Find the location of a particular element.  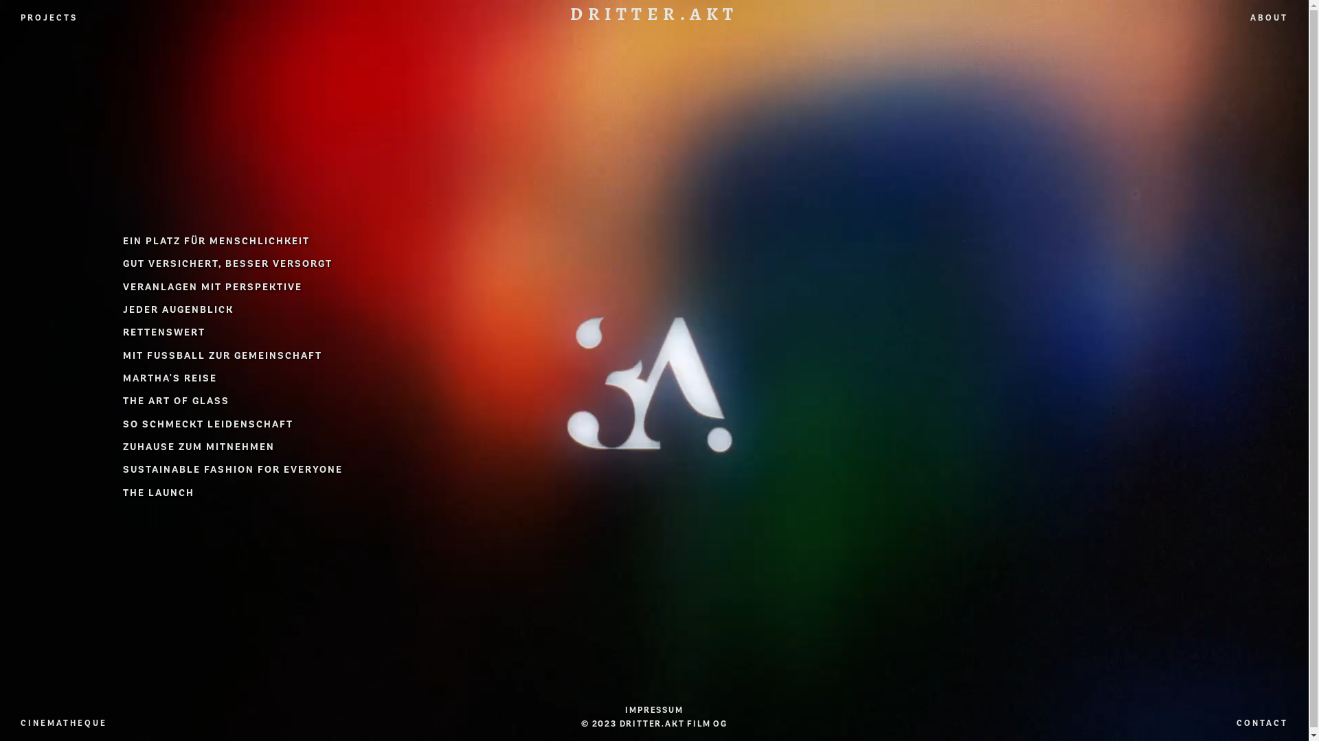

PROJECTS is located at coordinates (49, 18).